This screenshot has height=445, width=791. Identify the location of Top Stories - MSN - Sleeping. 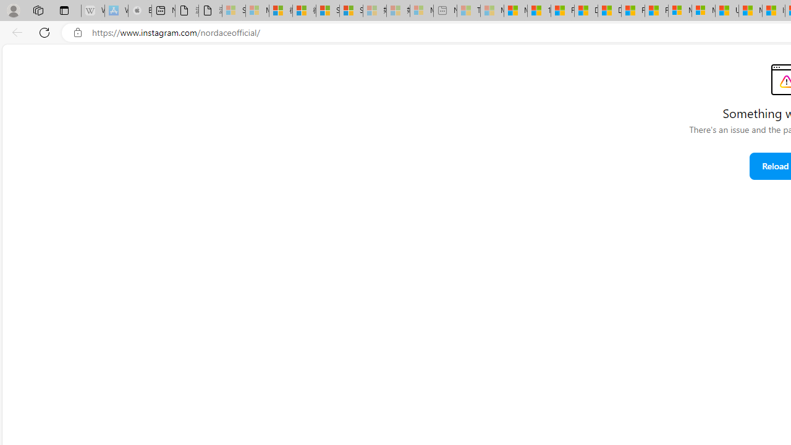
(468, 11).